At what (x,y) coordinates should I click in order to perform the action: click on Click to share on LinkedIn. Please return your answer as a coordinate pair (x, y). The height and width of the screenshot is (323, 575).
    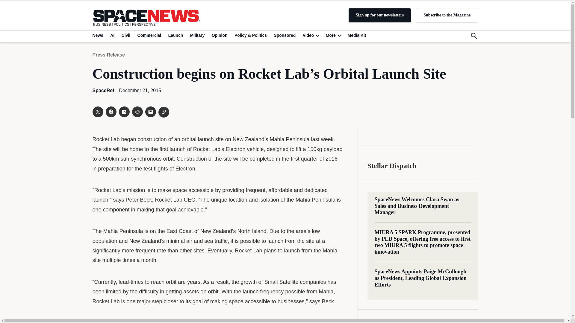
    Looking at the image, I should click on (124, 112).